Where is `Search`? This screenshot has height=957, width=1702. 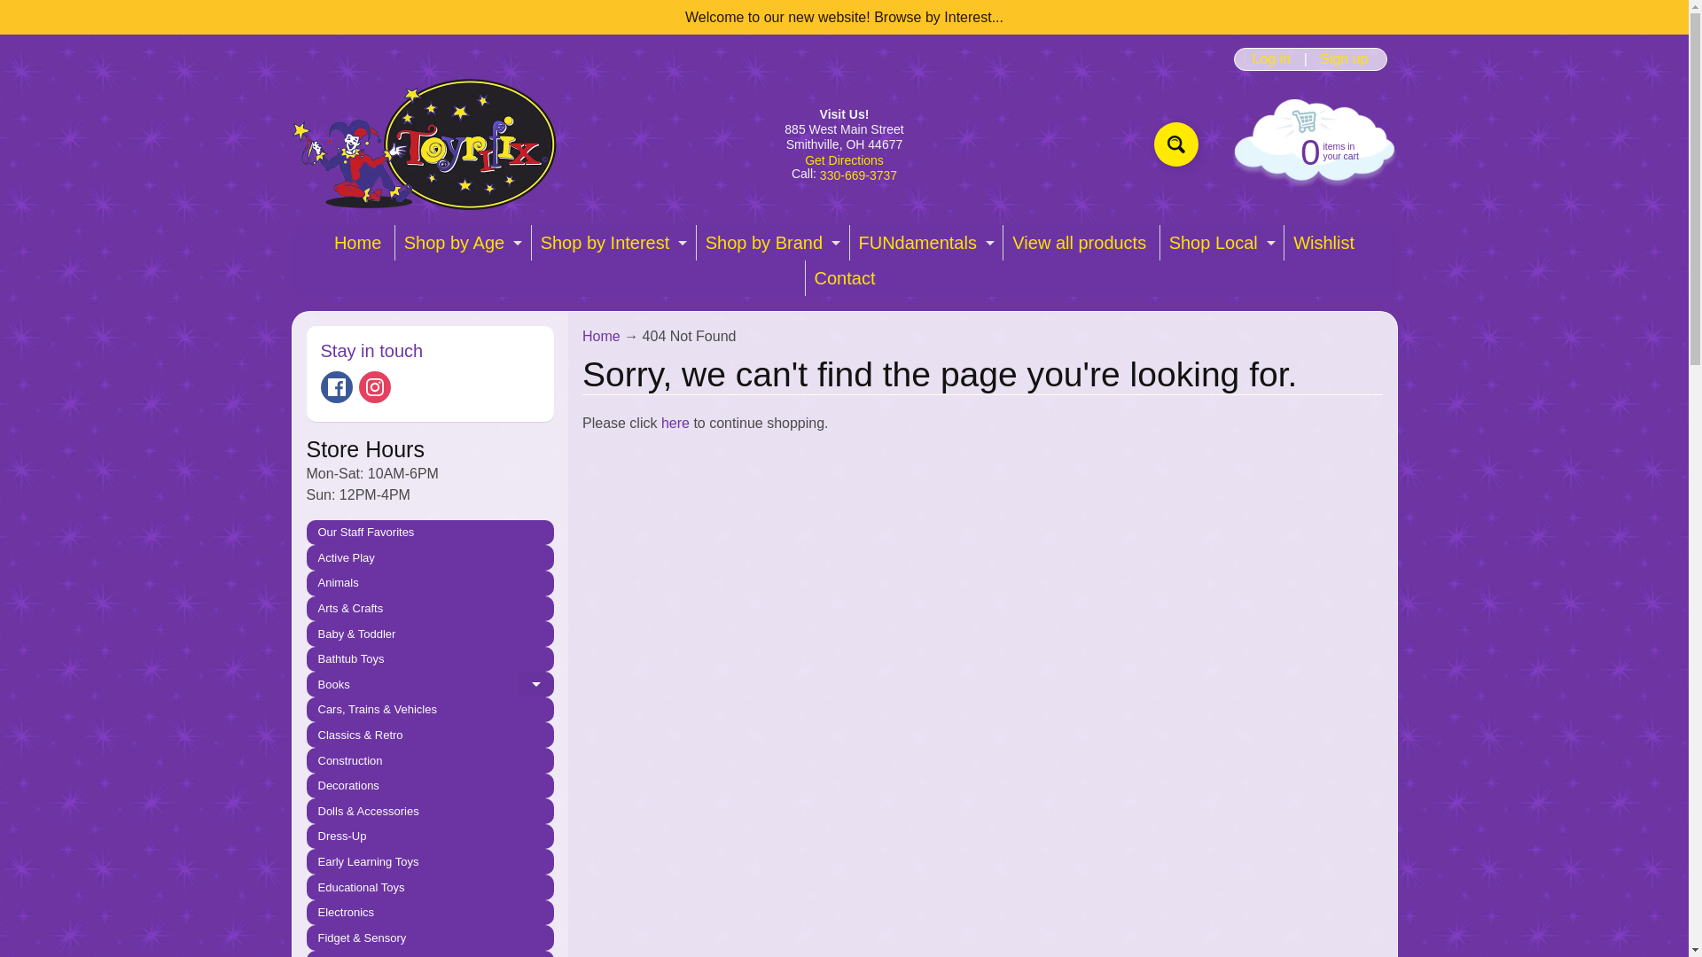
Search is located at coordinates (1175, 144).